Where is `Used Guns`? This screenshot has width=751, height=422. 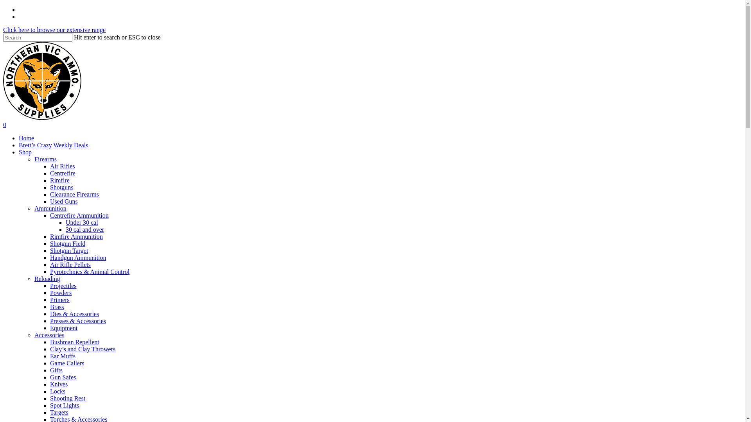 Used Guns is located at coordinates (64, 202).